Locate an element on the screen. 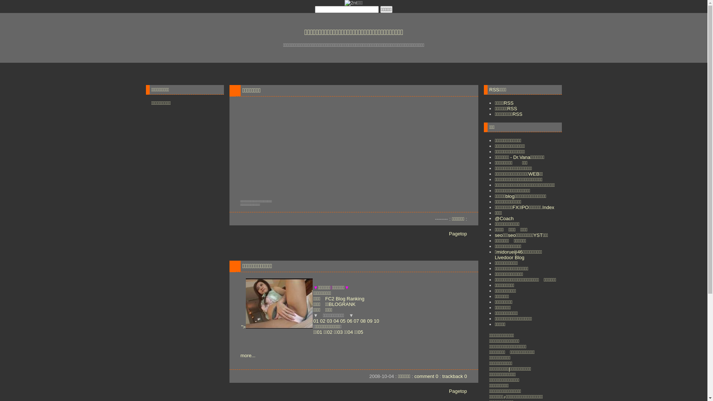  trackback 0 is located at coordinates (455, 376).